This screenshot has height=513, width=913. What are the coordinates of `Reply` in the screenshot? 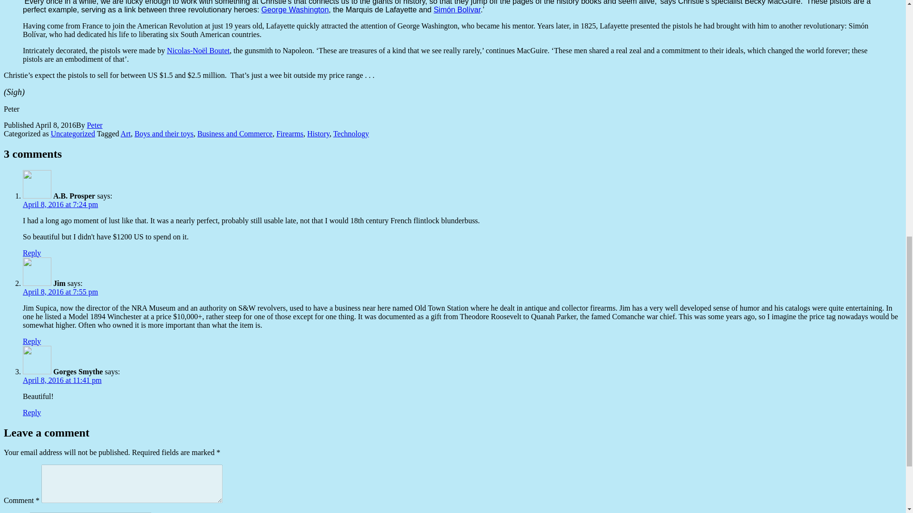 It's located at (32, 412).